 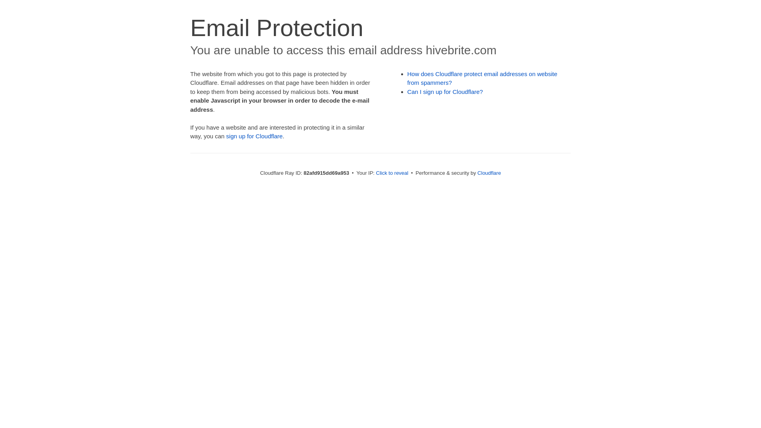 What do you see at coordinates (489, 173) in the screenshot?
I see `Cloudflare` at bounding box center [489, 173].